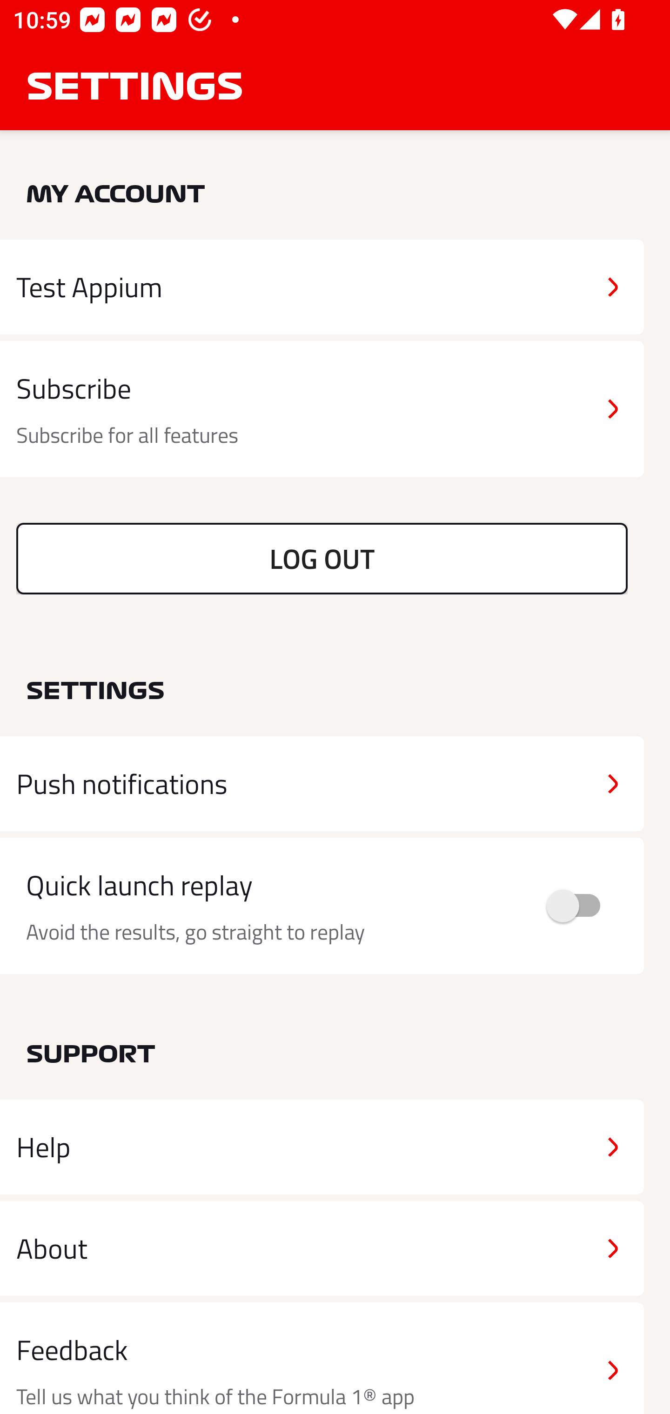 The width and height of the screenshot is (670, 1414). What do you see at coordinates (322, 784) in the screenshot?
I see `Push notifications` at bounding box center [322, 784].